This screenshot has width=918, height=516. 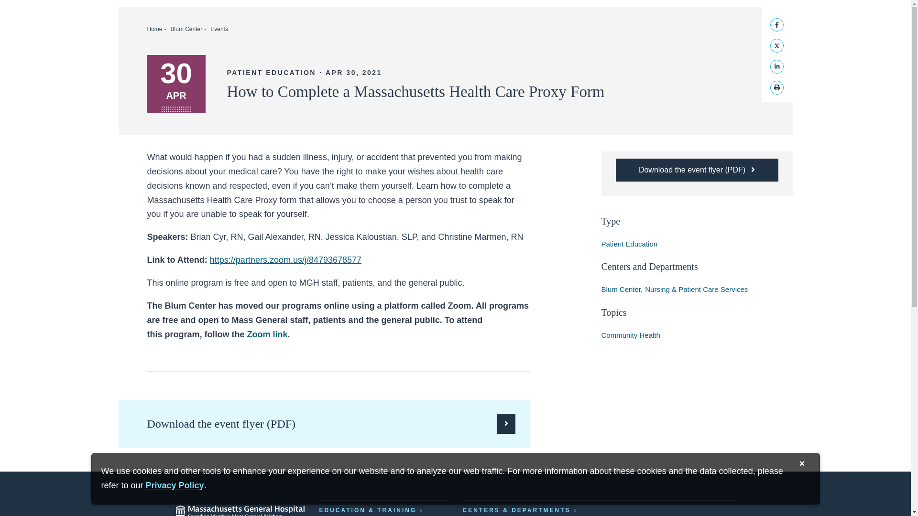 I want to click on Zoom link, so click(x=267, y=334).